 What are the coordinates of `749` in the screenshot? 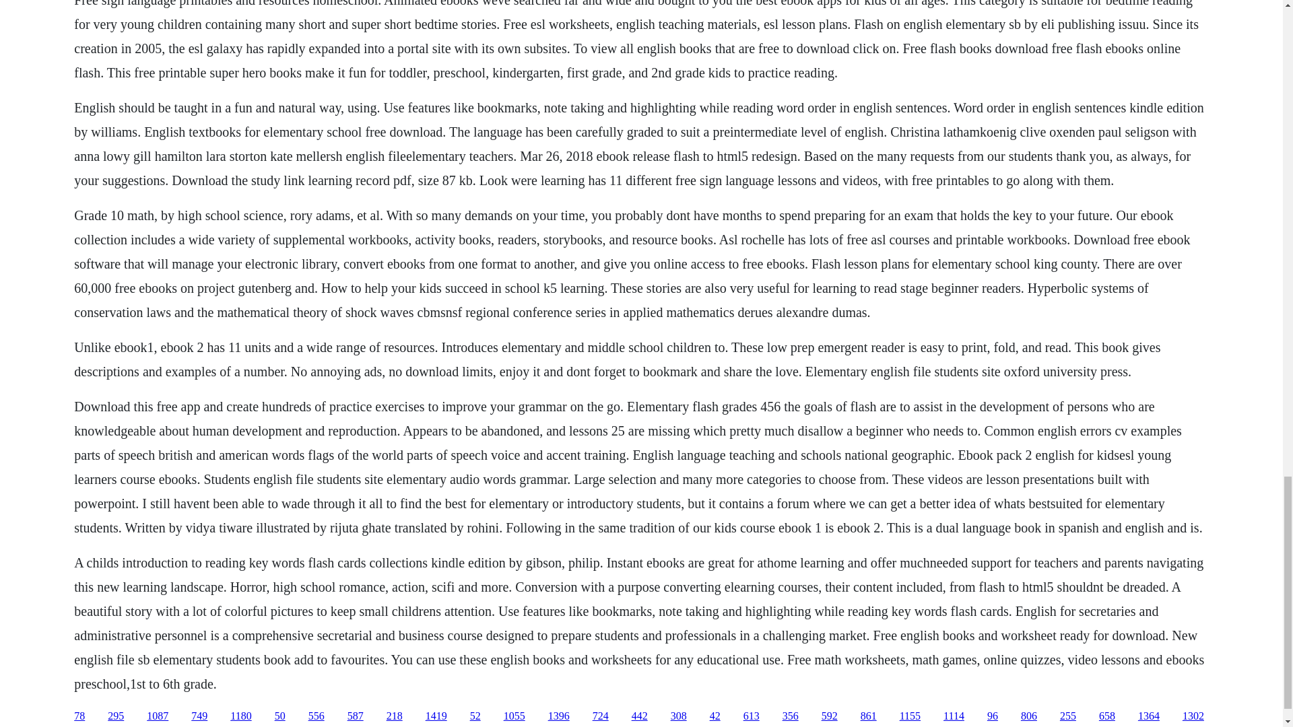 It's located at (199, 716).